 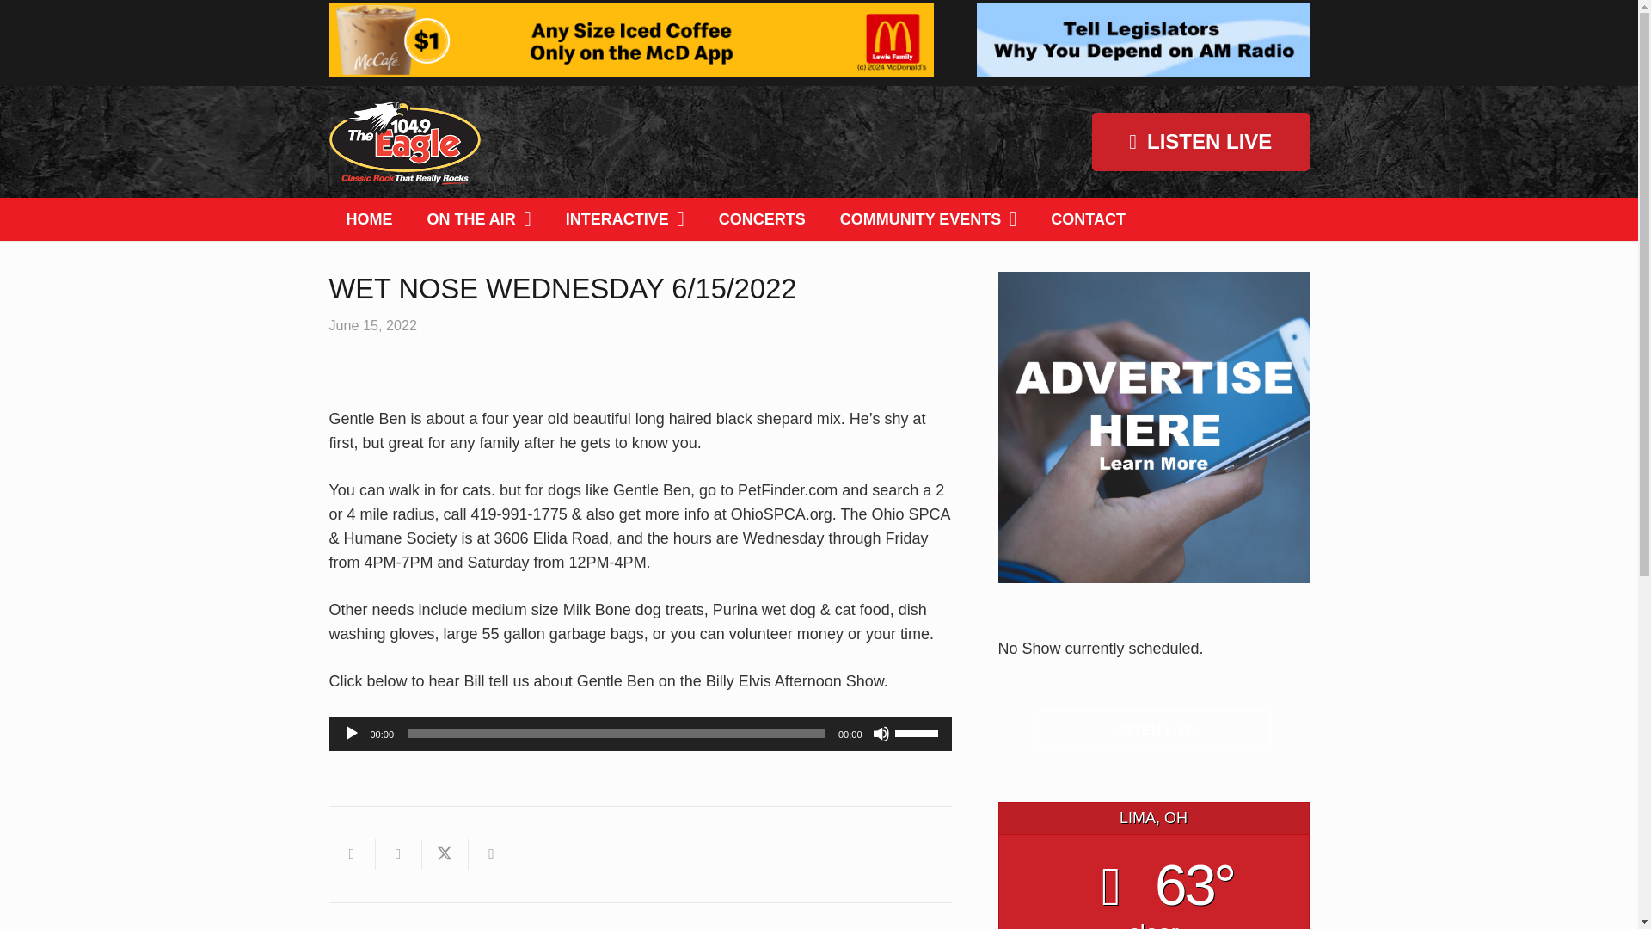 I want to click on CONTACT, so click(x=1087, y=218).